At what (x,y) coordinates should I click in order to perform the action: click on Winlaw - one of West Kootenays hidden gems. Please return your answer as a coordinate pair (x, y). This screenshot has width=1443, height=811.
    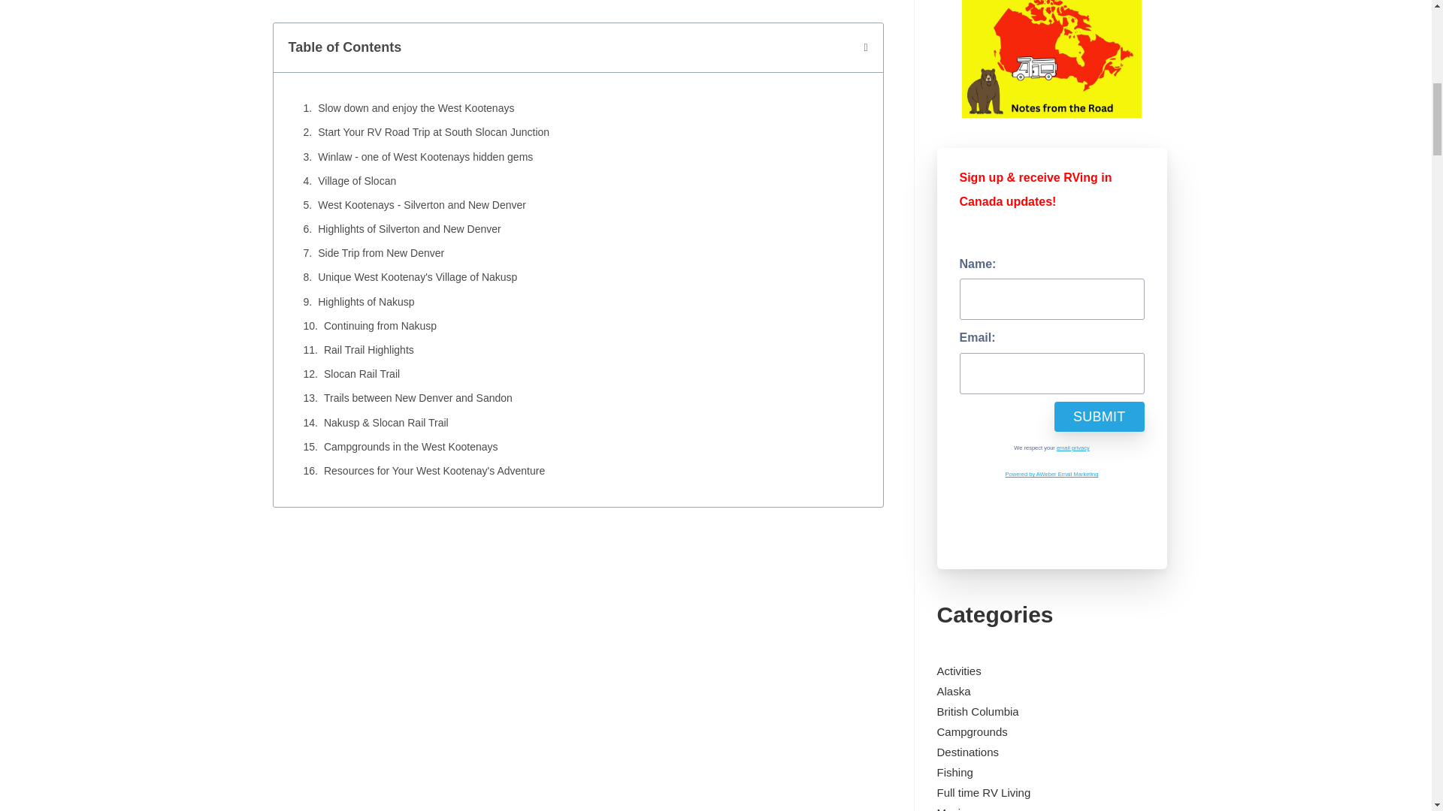
    Looking at the image, I should click on (425, 157).